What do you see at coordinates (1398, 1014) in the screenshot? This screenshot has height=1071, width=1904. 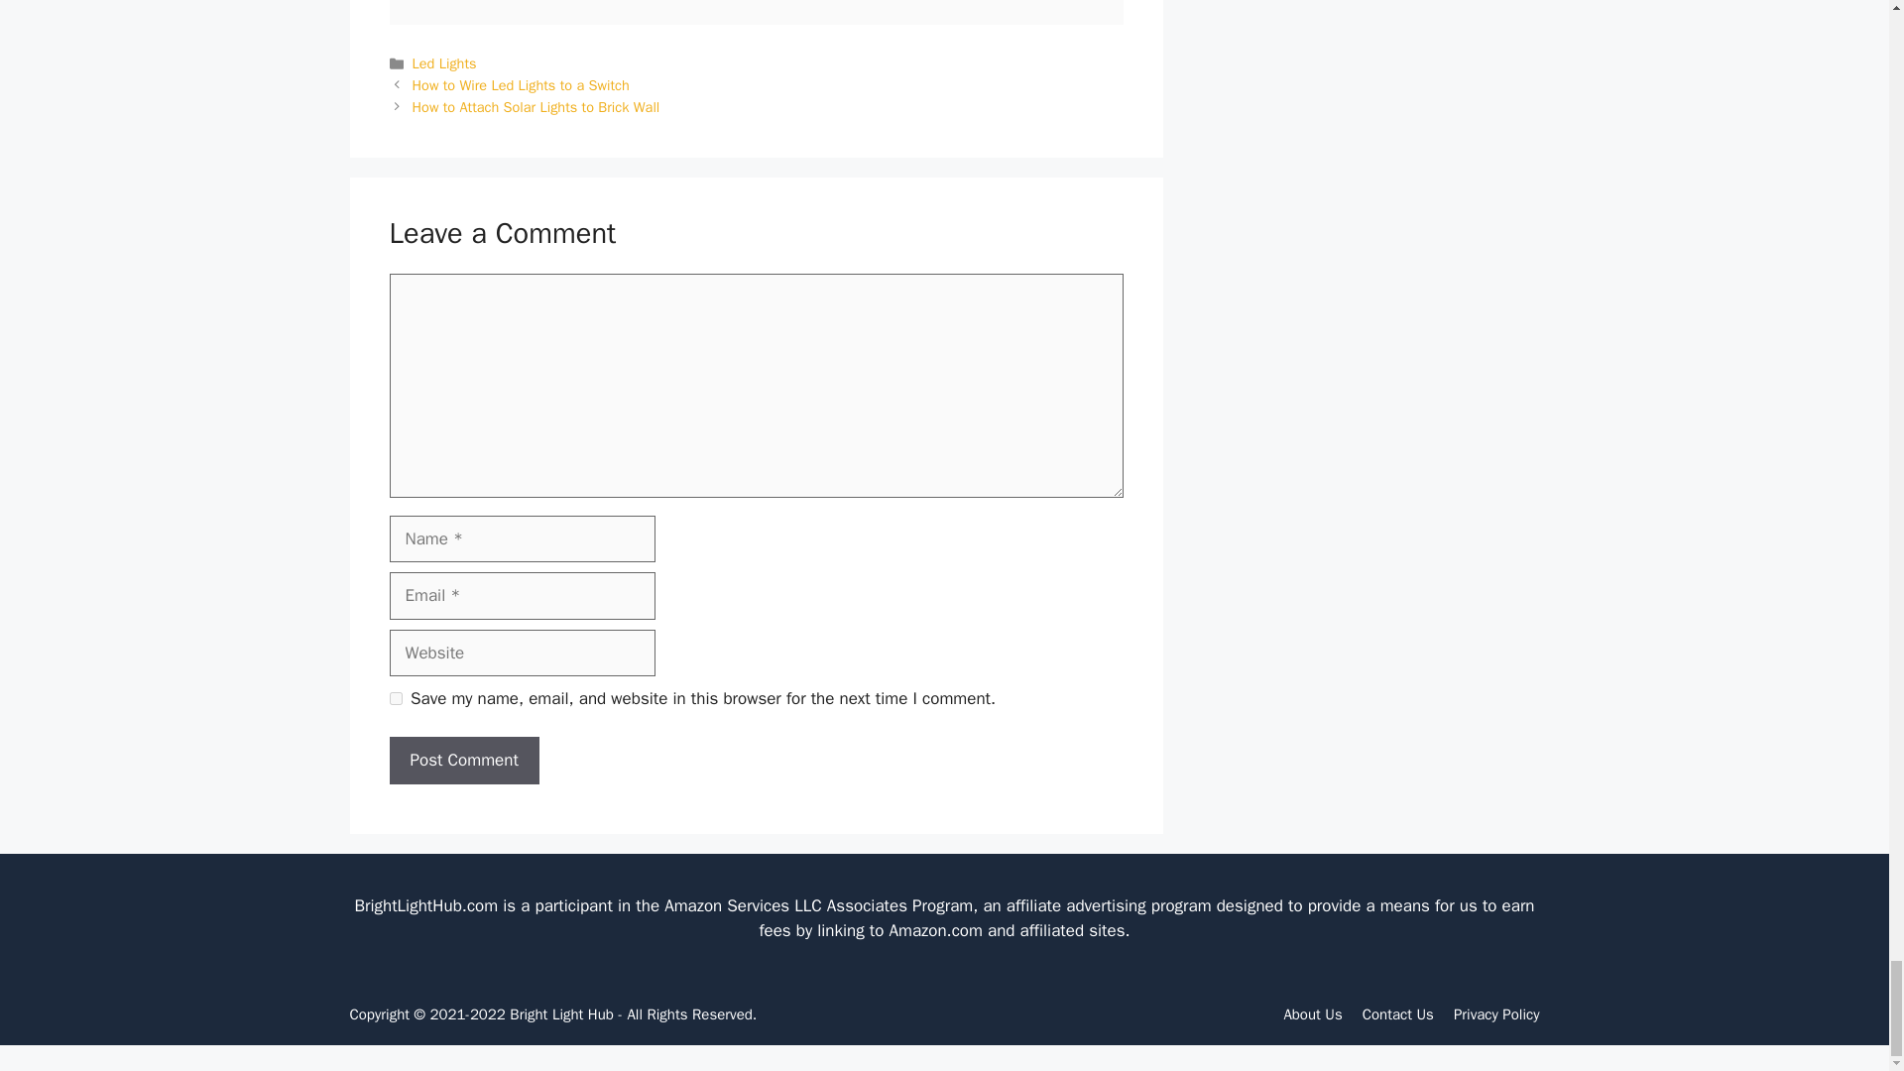 I see `Contact Us` at bounding box center [1398, 1014].